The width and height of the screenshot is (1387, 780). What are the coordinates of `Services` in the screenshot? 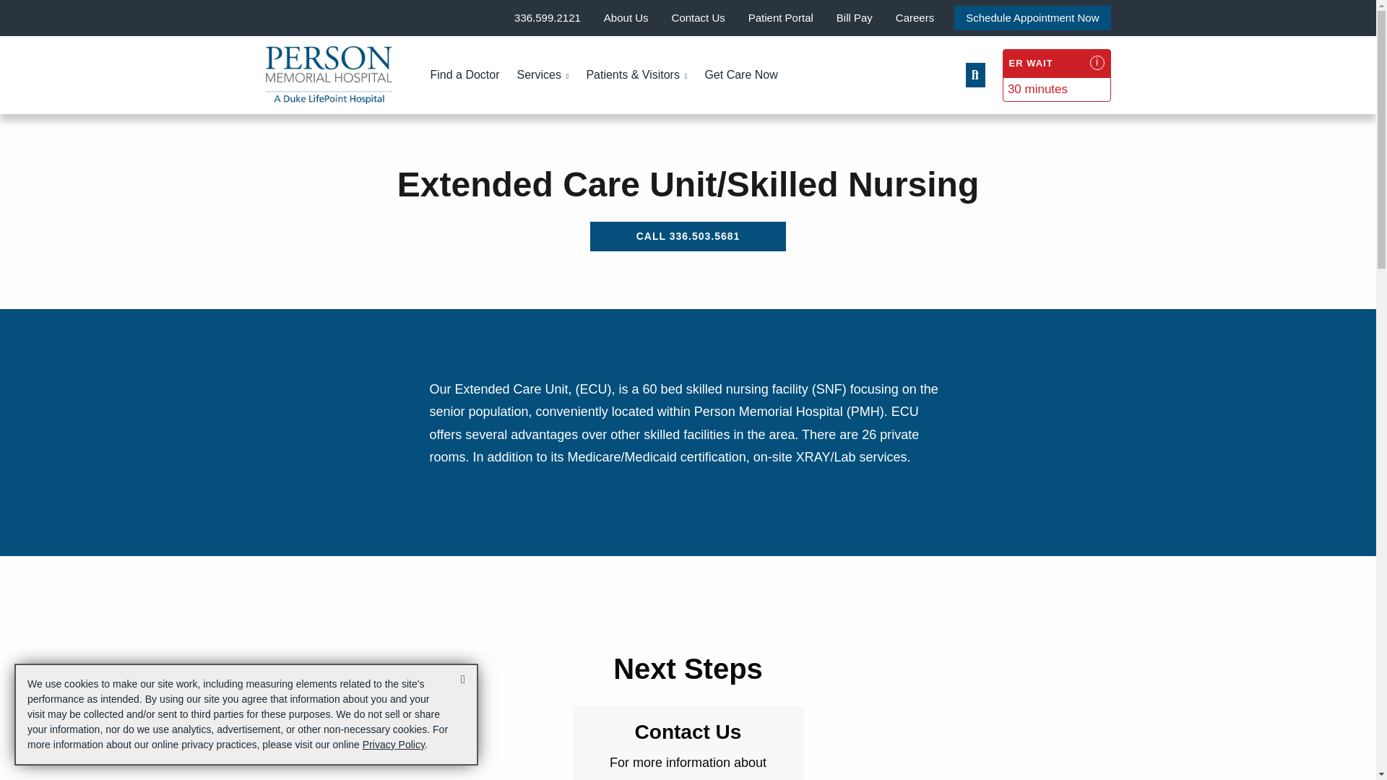 It's located at (543, 75).